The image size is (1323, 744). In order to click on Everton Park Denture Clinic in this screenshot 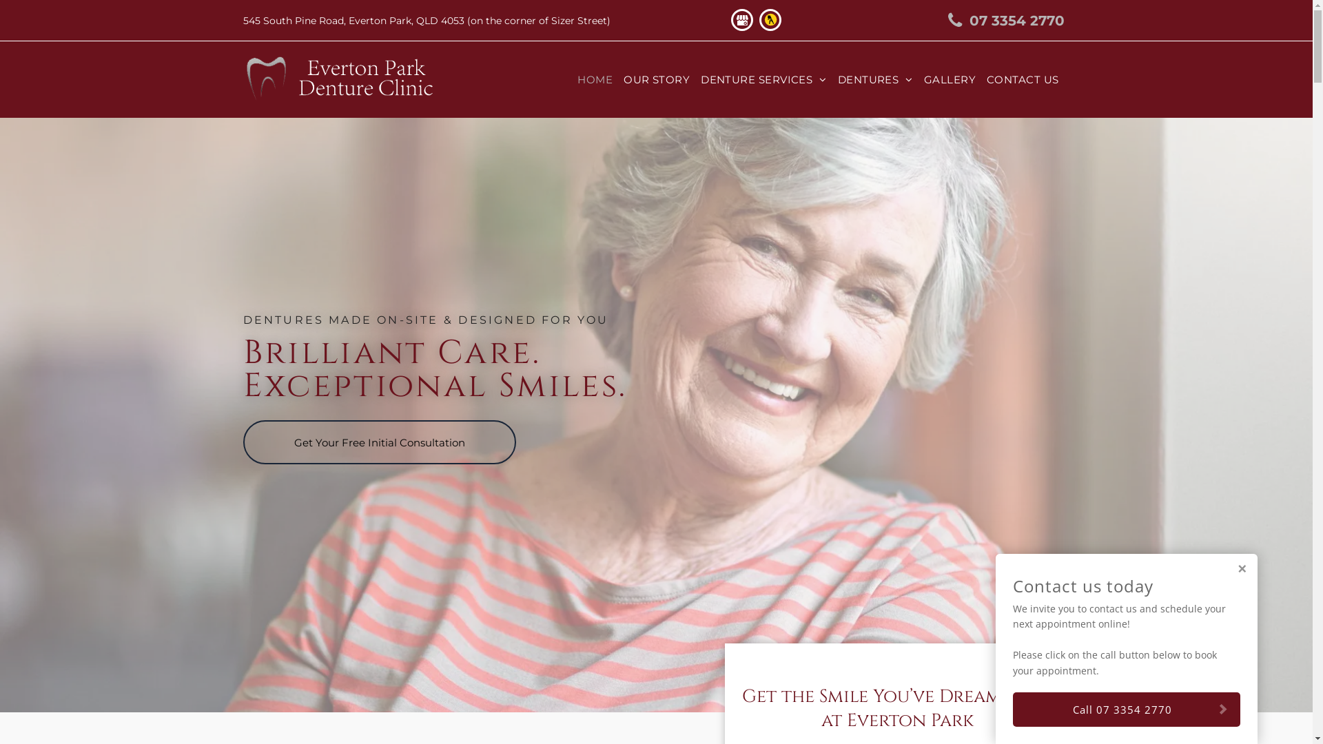, I will do `click(340, 80)`.